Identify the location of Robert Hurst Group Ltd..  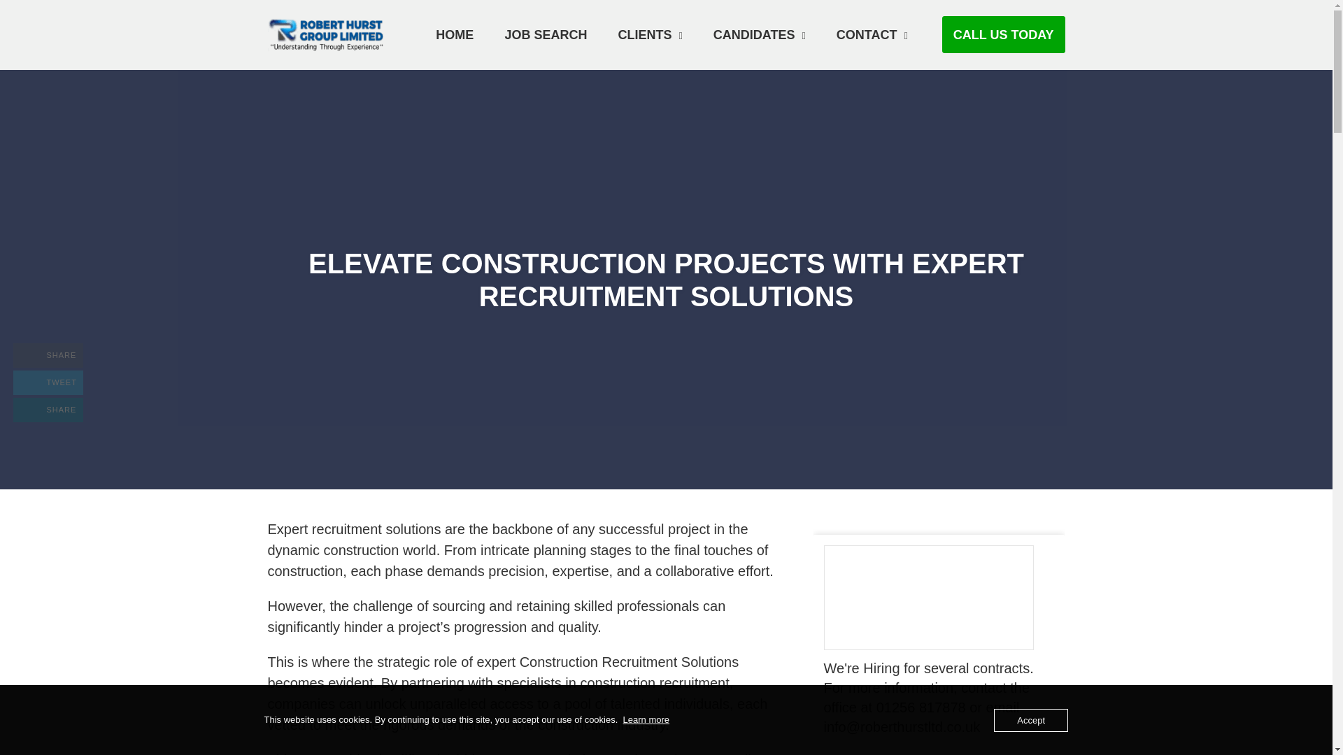
(334, 34).